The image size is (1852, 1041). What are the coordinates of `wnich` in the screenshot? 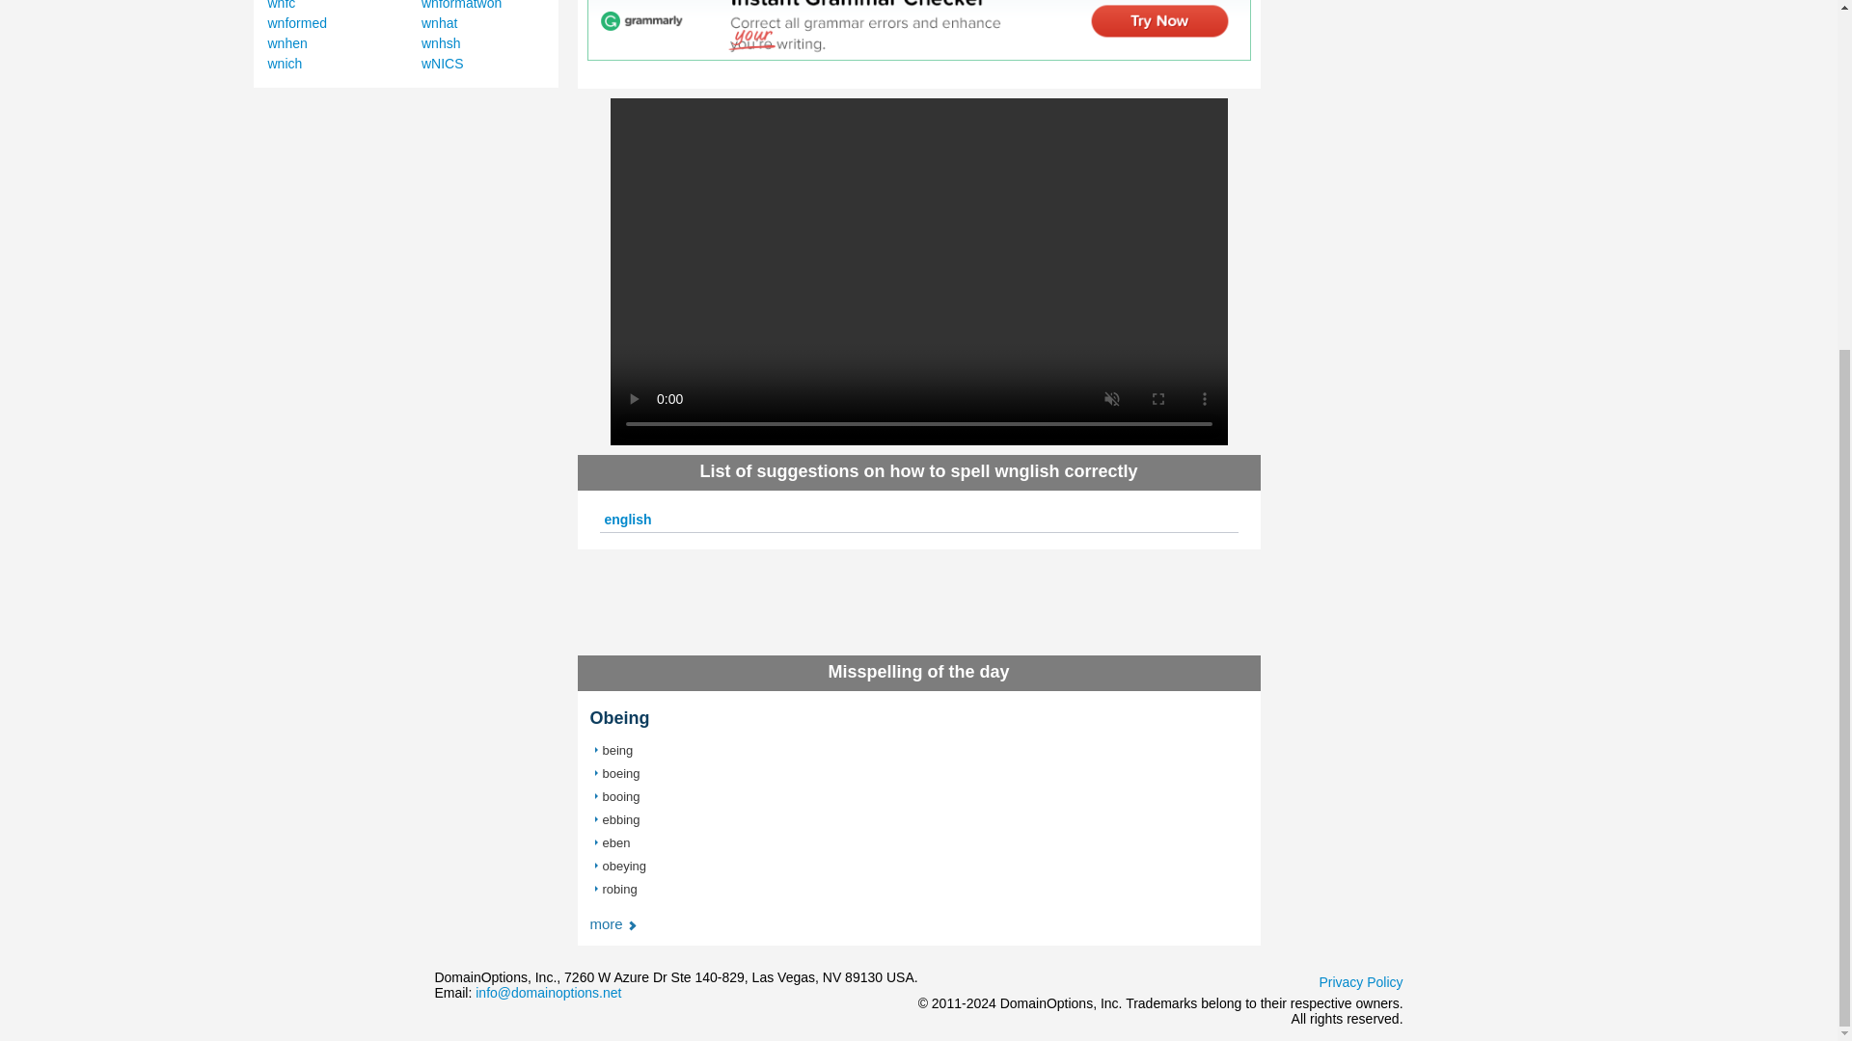 It's located at (286, 64).